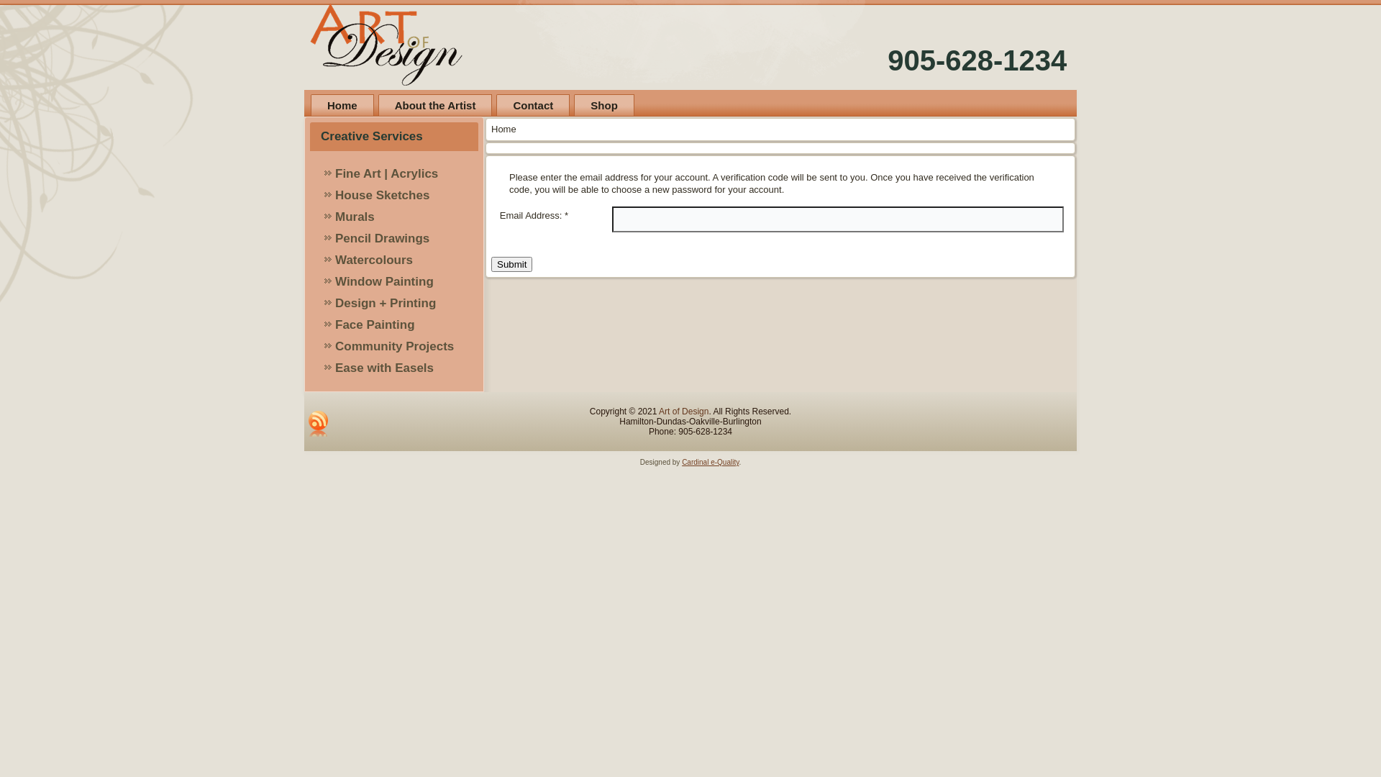  What do you see at coordinates (394, 368) in the screenshot?
I see `Ease with Easels` at bounding box center [394, 368].